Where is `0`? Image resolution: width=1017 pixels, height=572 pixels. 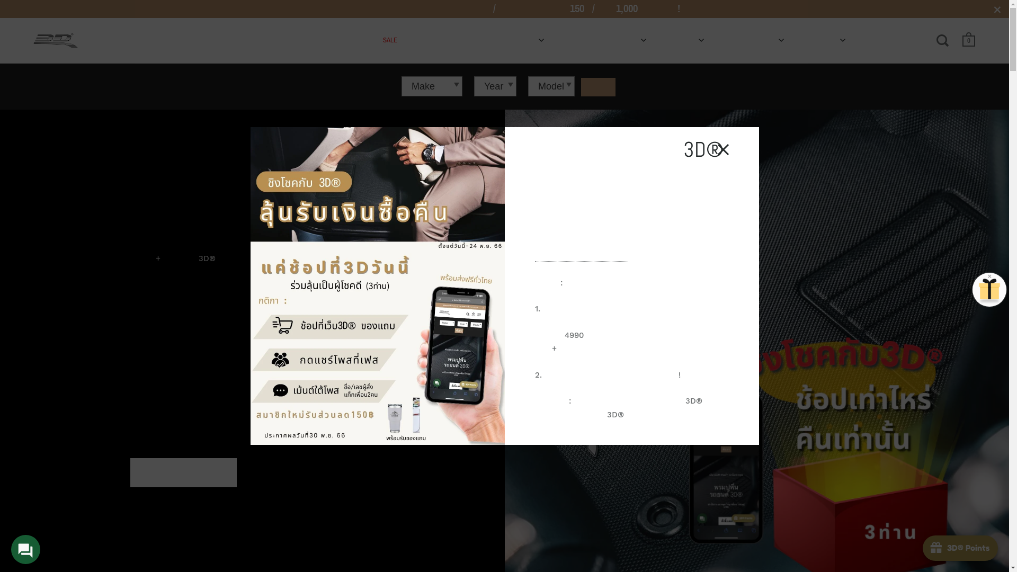
0 is located at coordinates (969, 42).